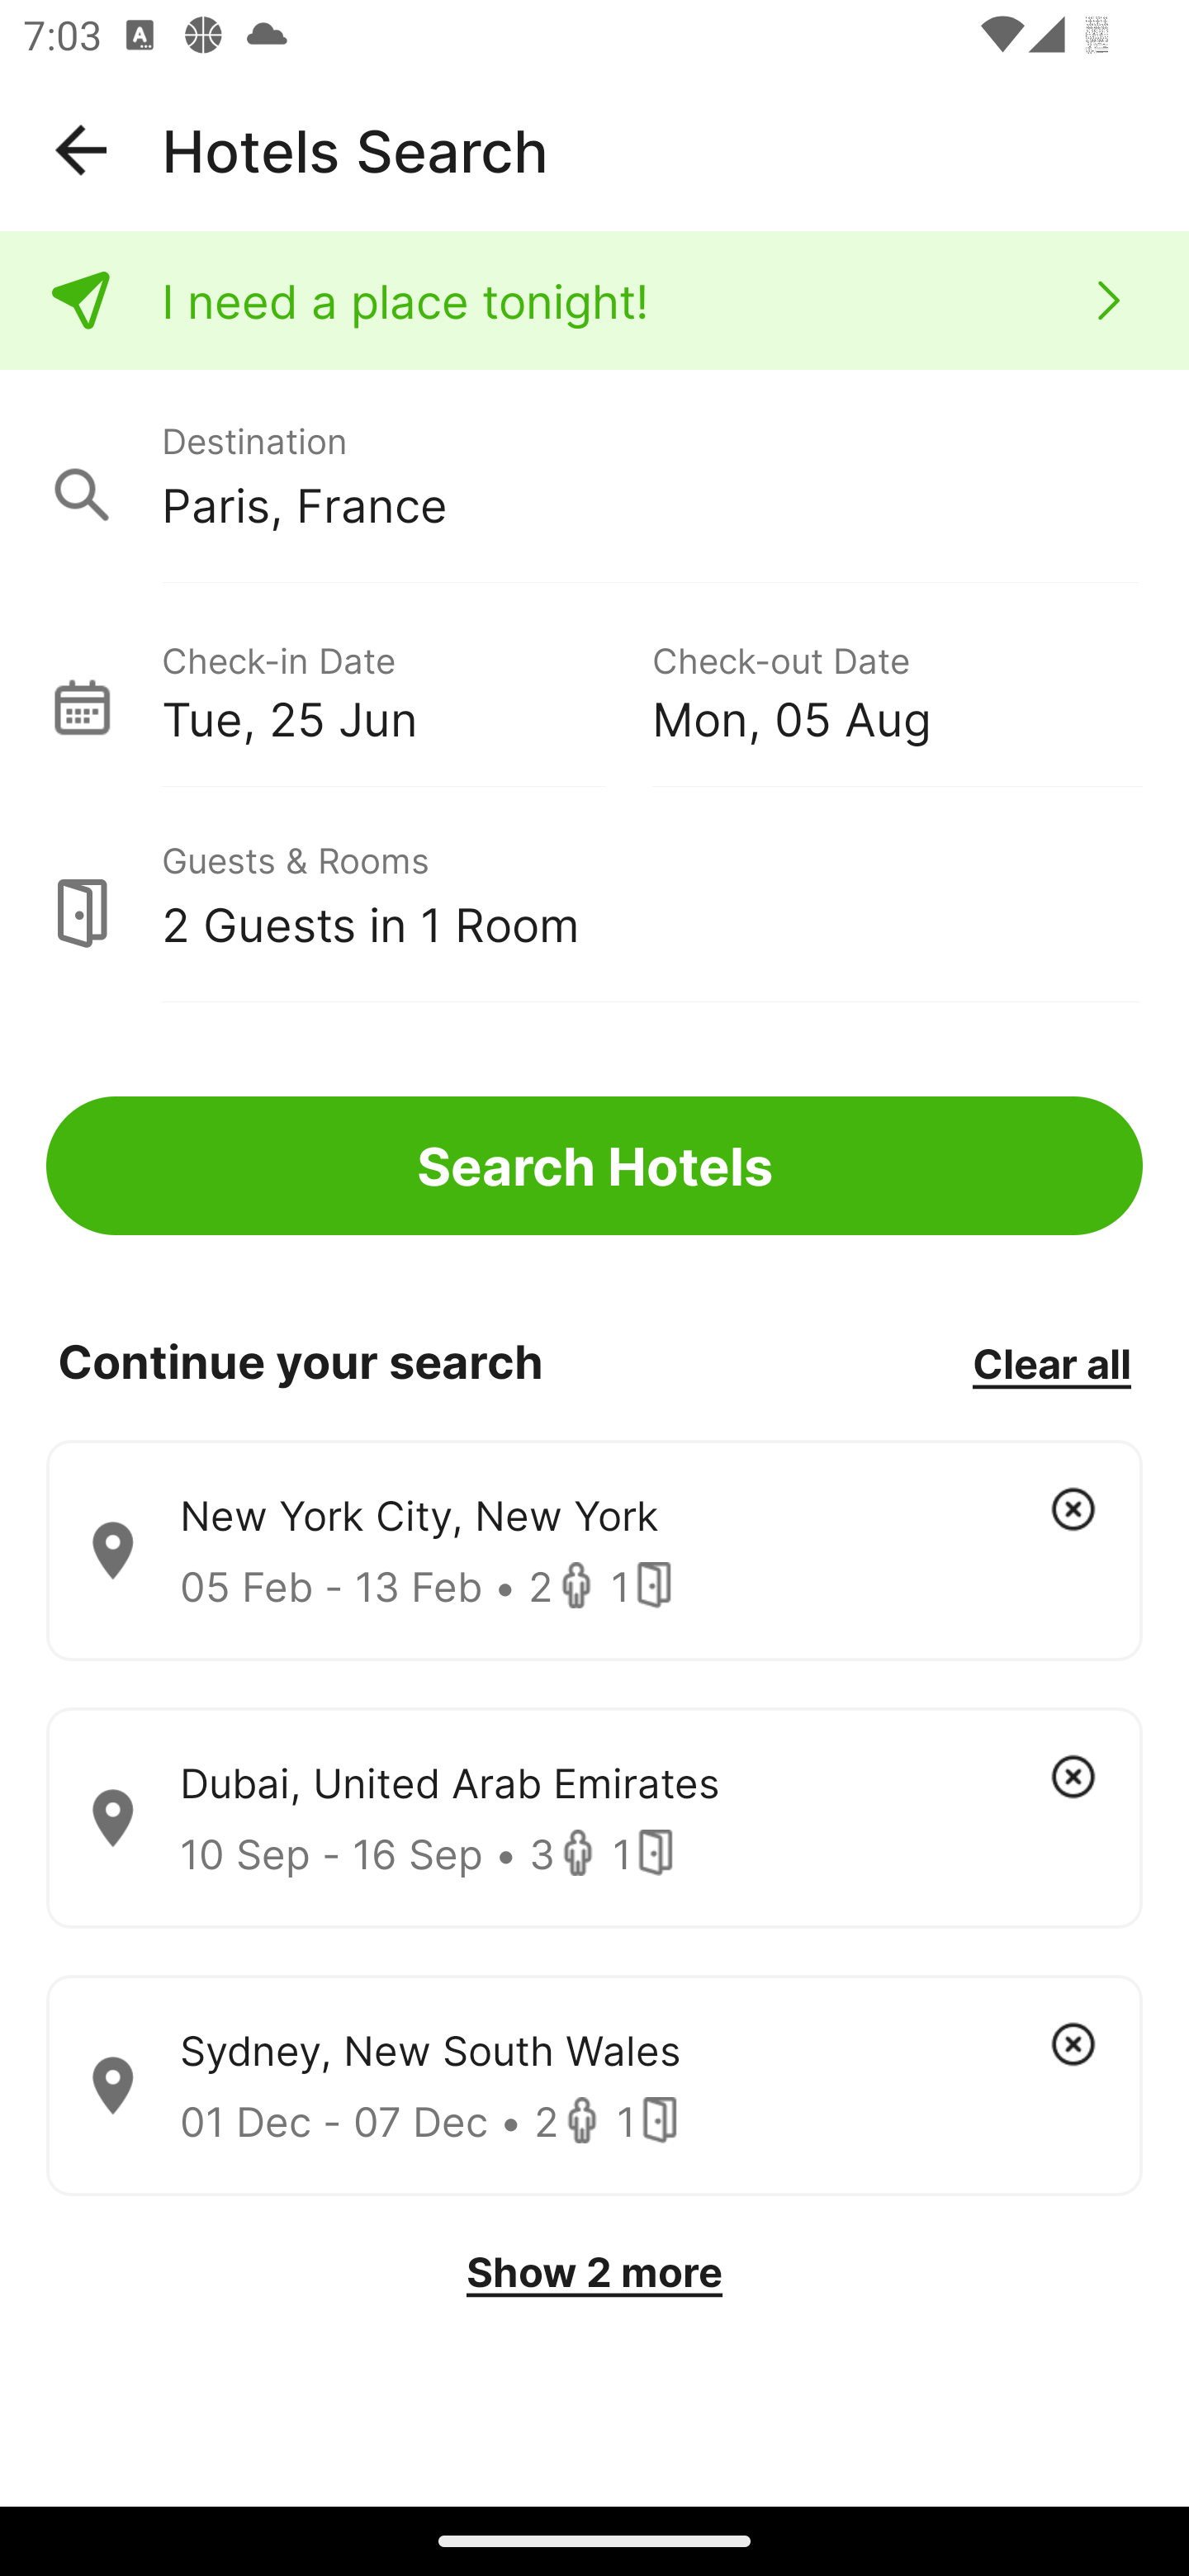  I want to click on Search Hotels, so click(594, 1166).